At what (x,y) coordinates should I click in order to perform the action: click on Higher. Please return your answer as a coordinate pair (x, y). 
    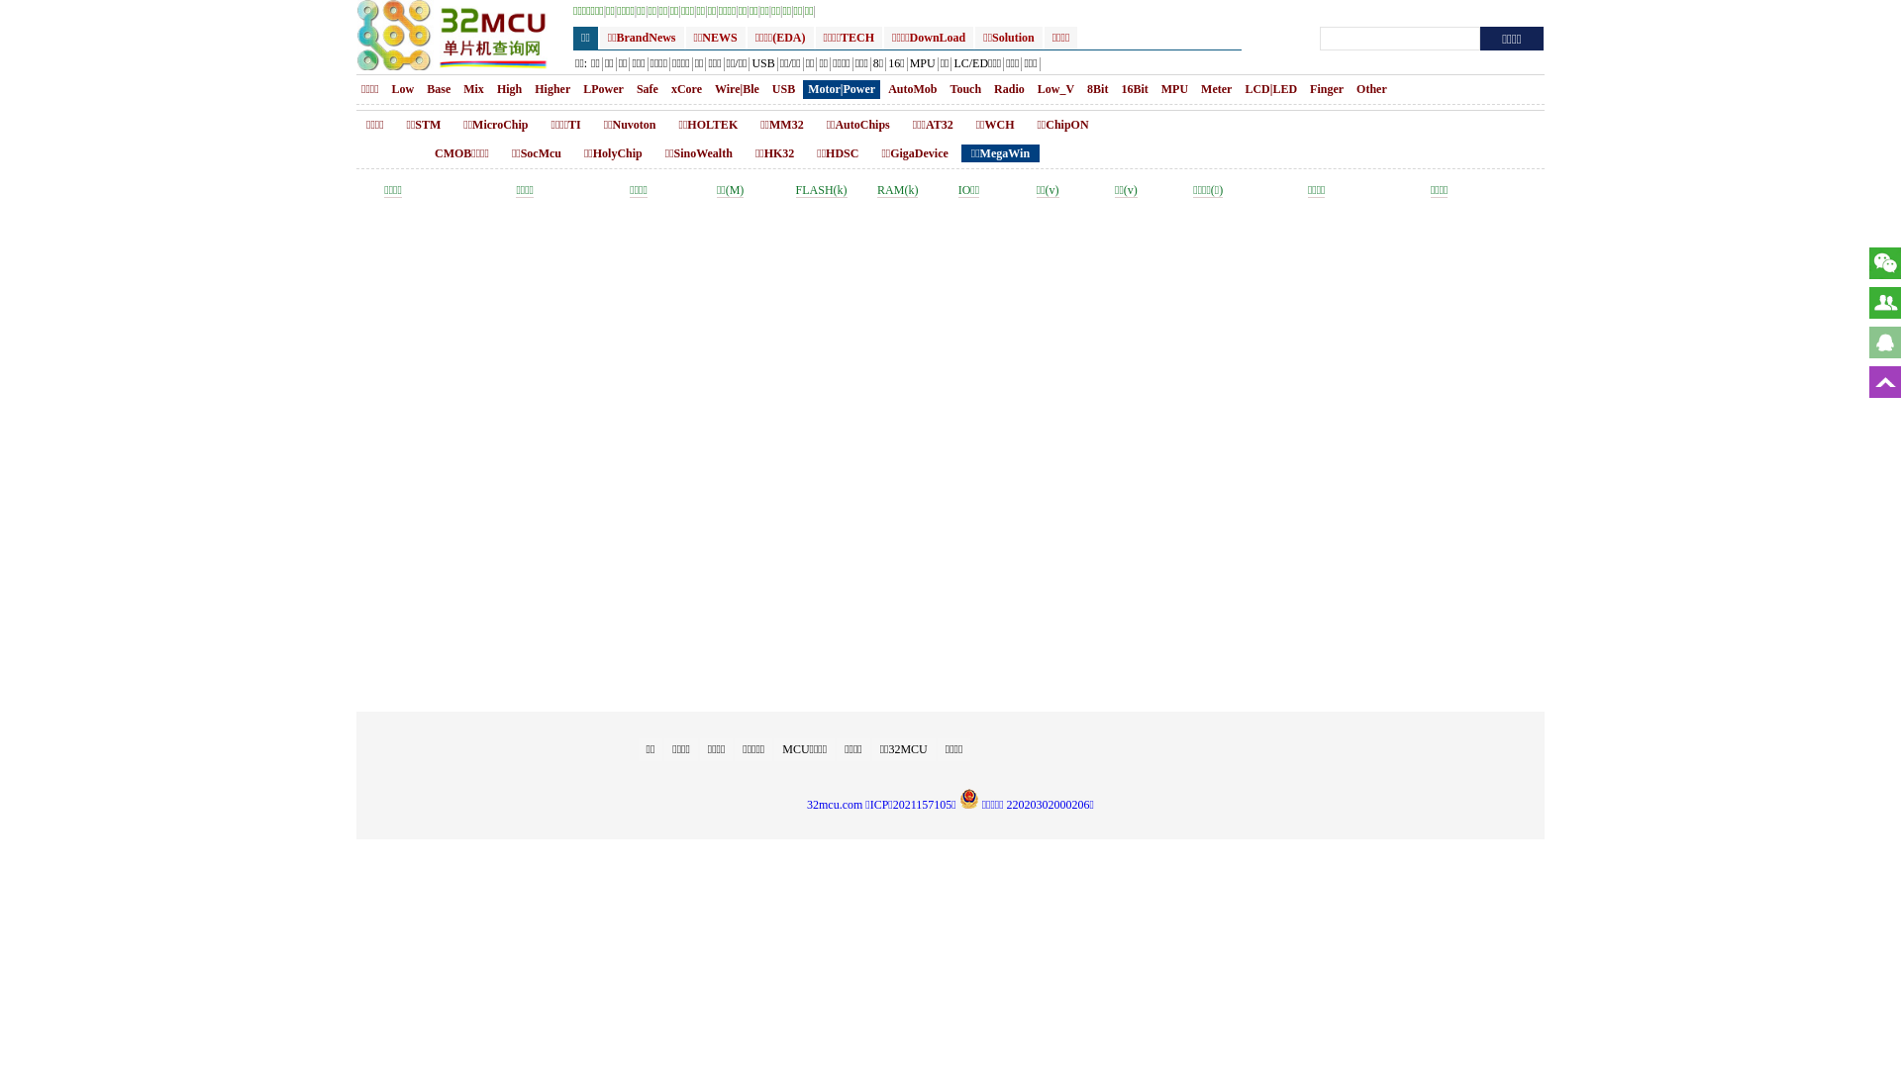
    Looking at the image, I should click on (552, 89).